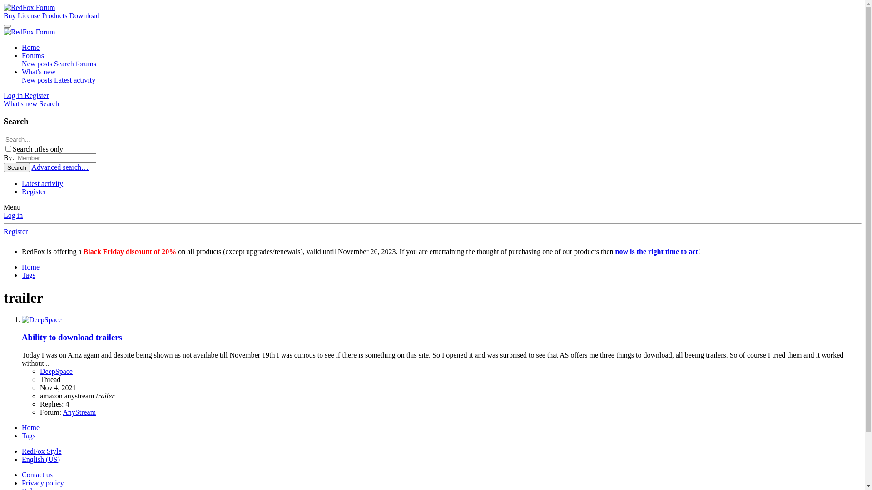  I want to click on Ability to download trailers, so click(72, 338).